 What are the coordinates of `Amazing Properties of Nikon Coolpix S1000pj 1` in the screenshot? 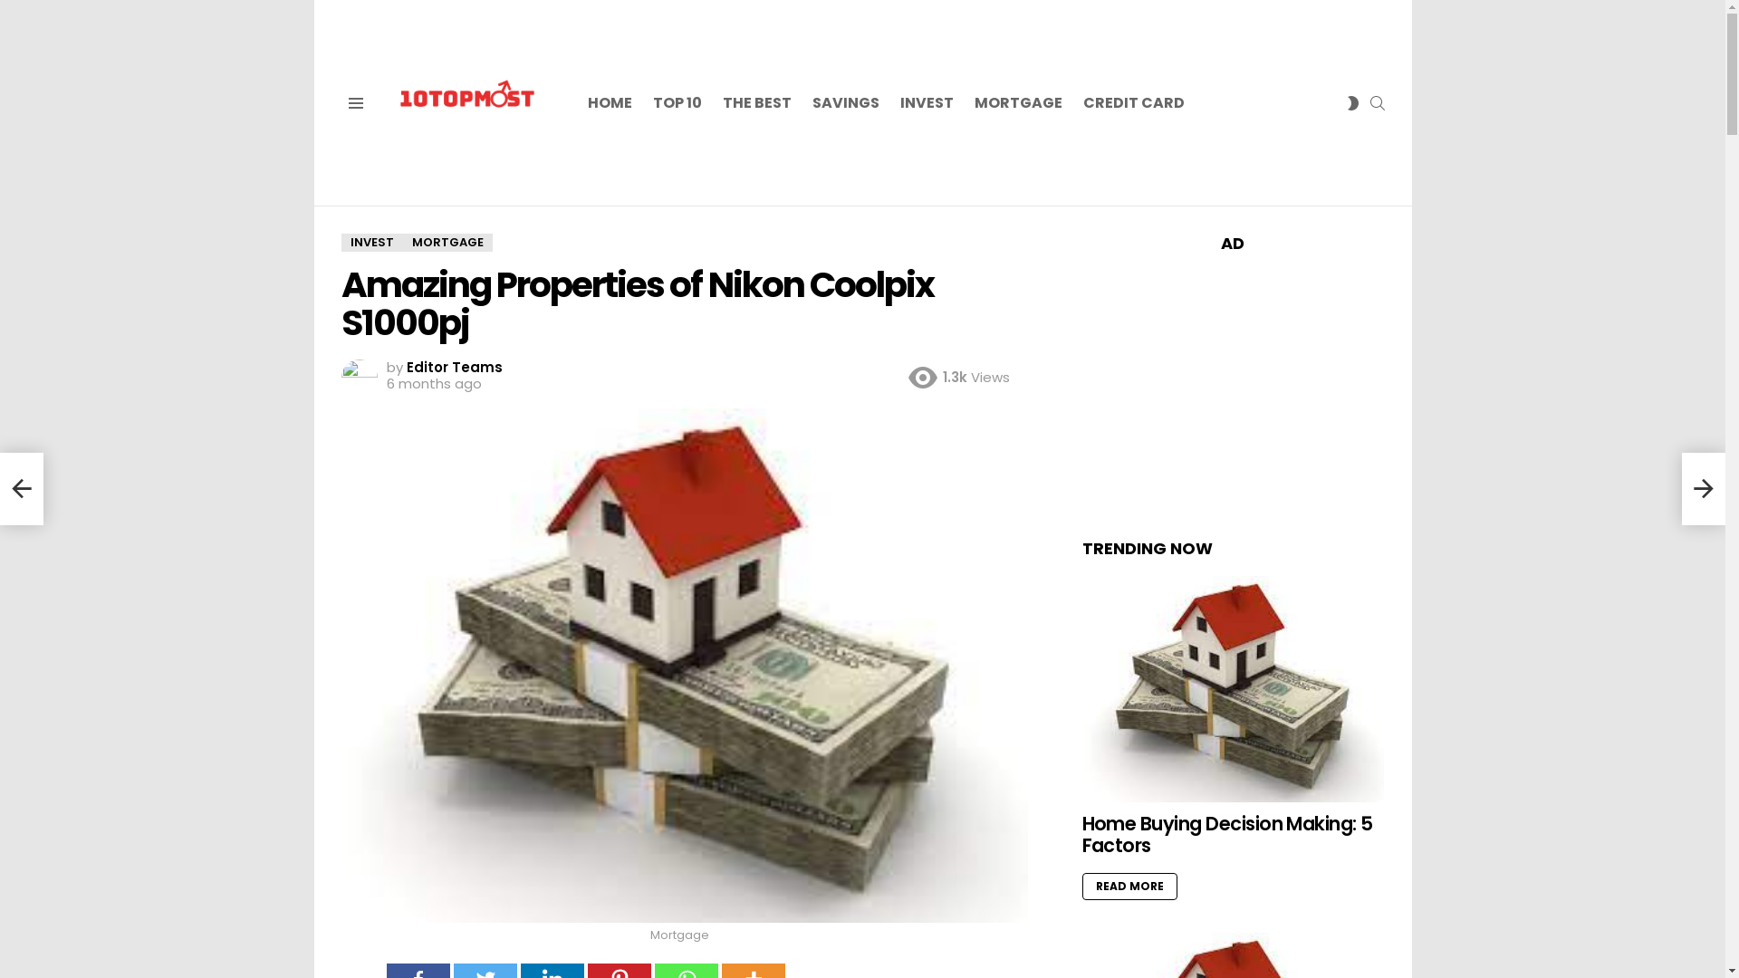 It's located at (684, 666).